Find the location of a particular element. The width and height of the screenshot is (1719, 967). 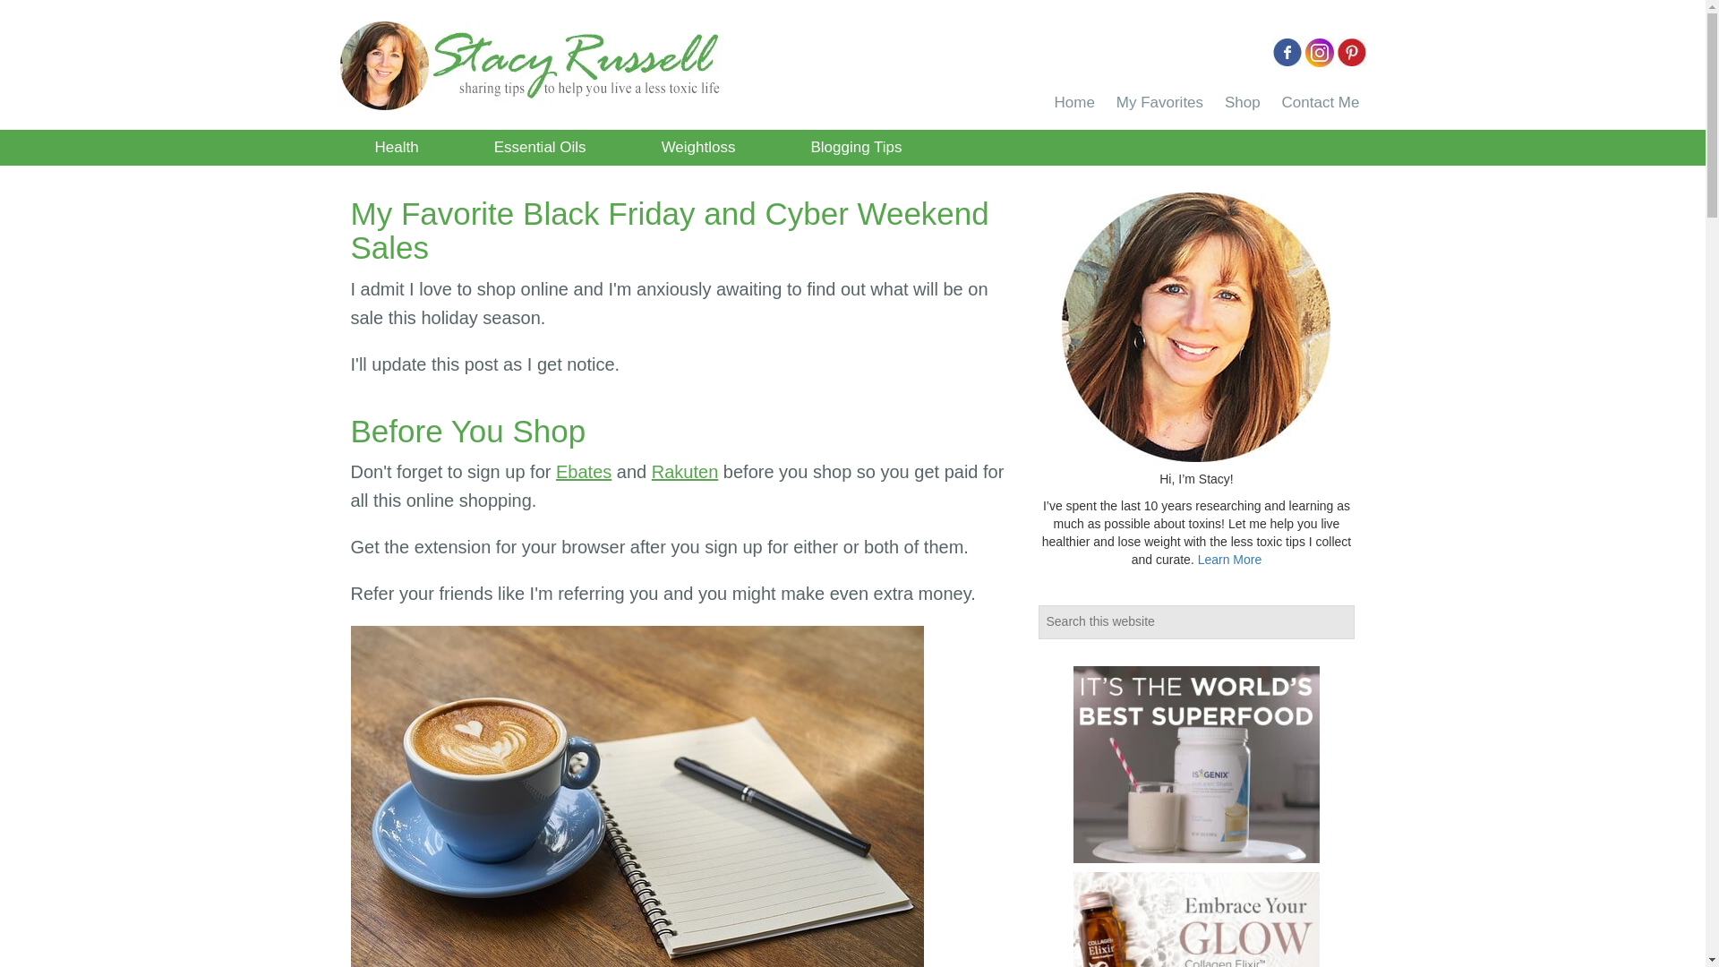

Weightloss is located at coordinates (698, 147).